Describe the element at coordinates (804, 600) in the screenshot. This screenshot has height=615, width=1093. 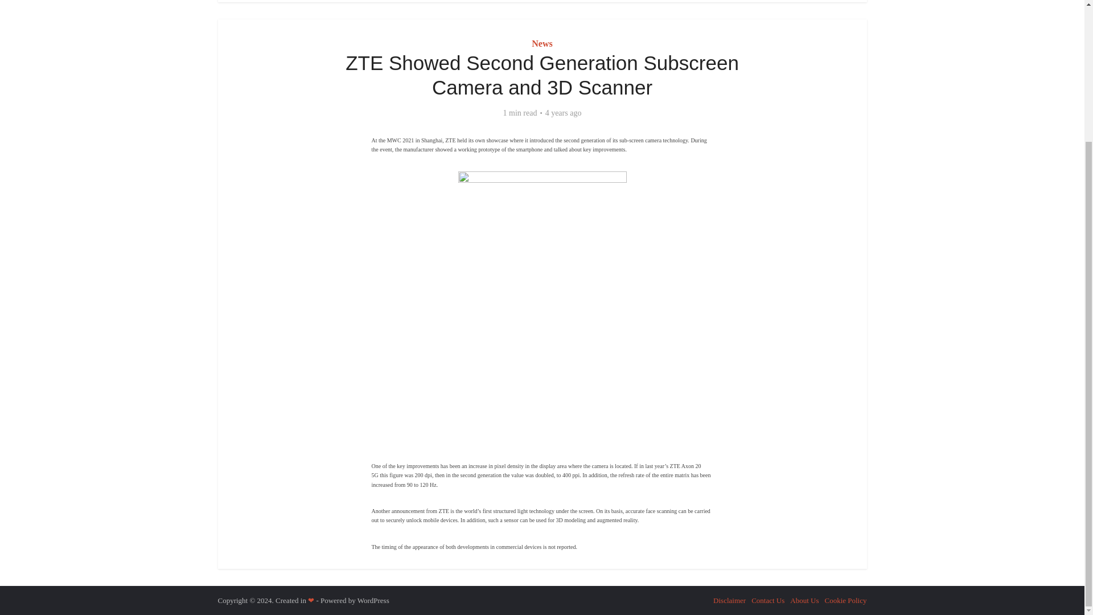
I see `About Us` at that location.